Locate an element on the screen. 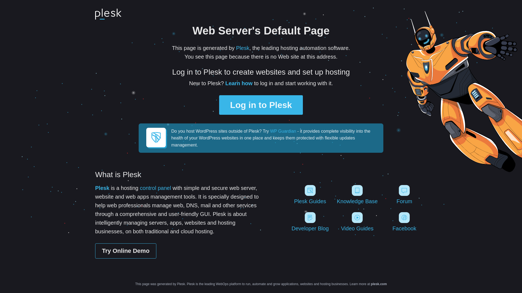 This screenshot has width=522, height=293. Log in to Plesk is located at coordinates (261, 105).